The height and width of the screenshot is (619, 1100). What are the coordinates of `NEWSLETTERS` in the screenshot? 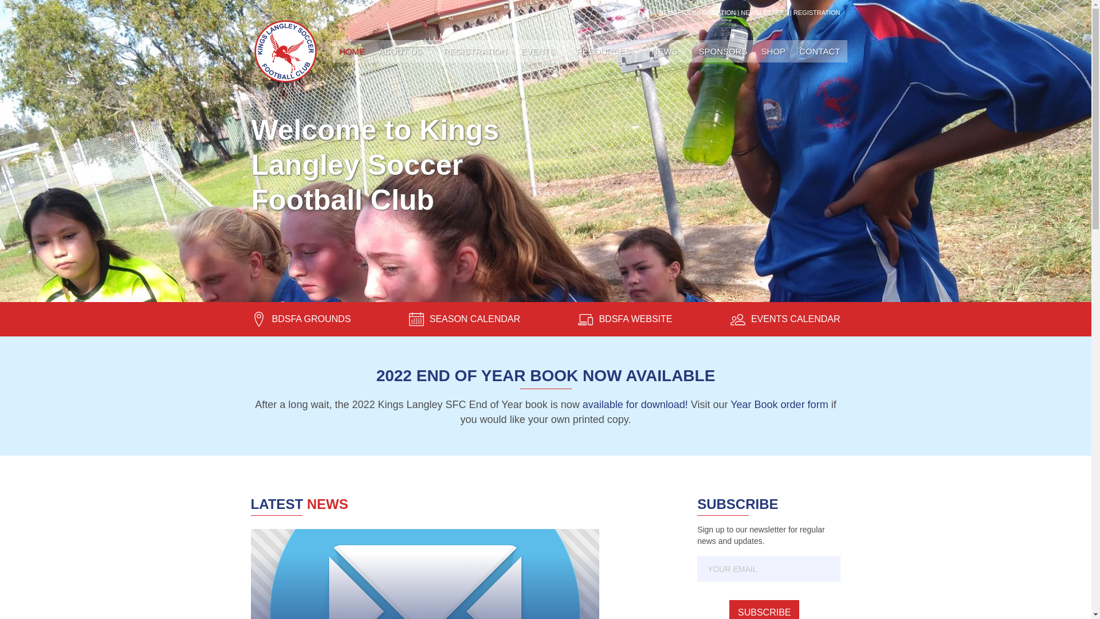 It's located at (764, 13).